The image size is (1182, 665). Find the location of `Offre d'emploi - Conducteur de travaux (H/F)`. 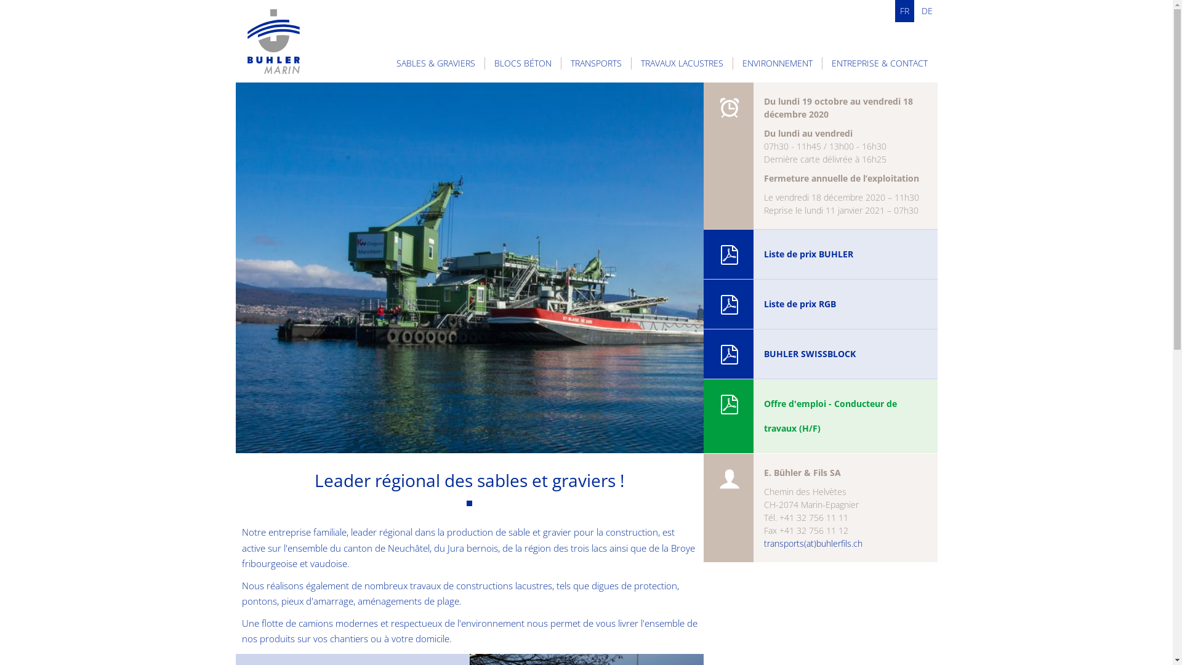

Offre d'emploi - Conducteur de travaux (H/F) is located at coordinates (820, 416).